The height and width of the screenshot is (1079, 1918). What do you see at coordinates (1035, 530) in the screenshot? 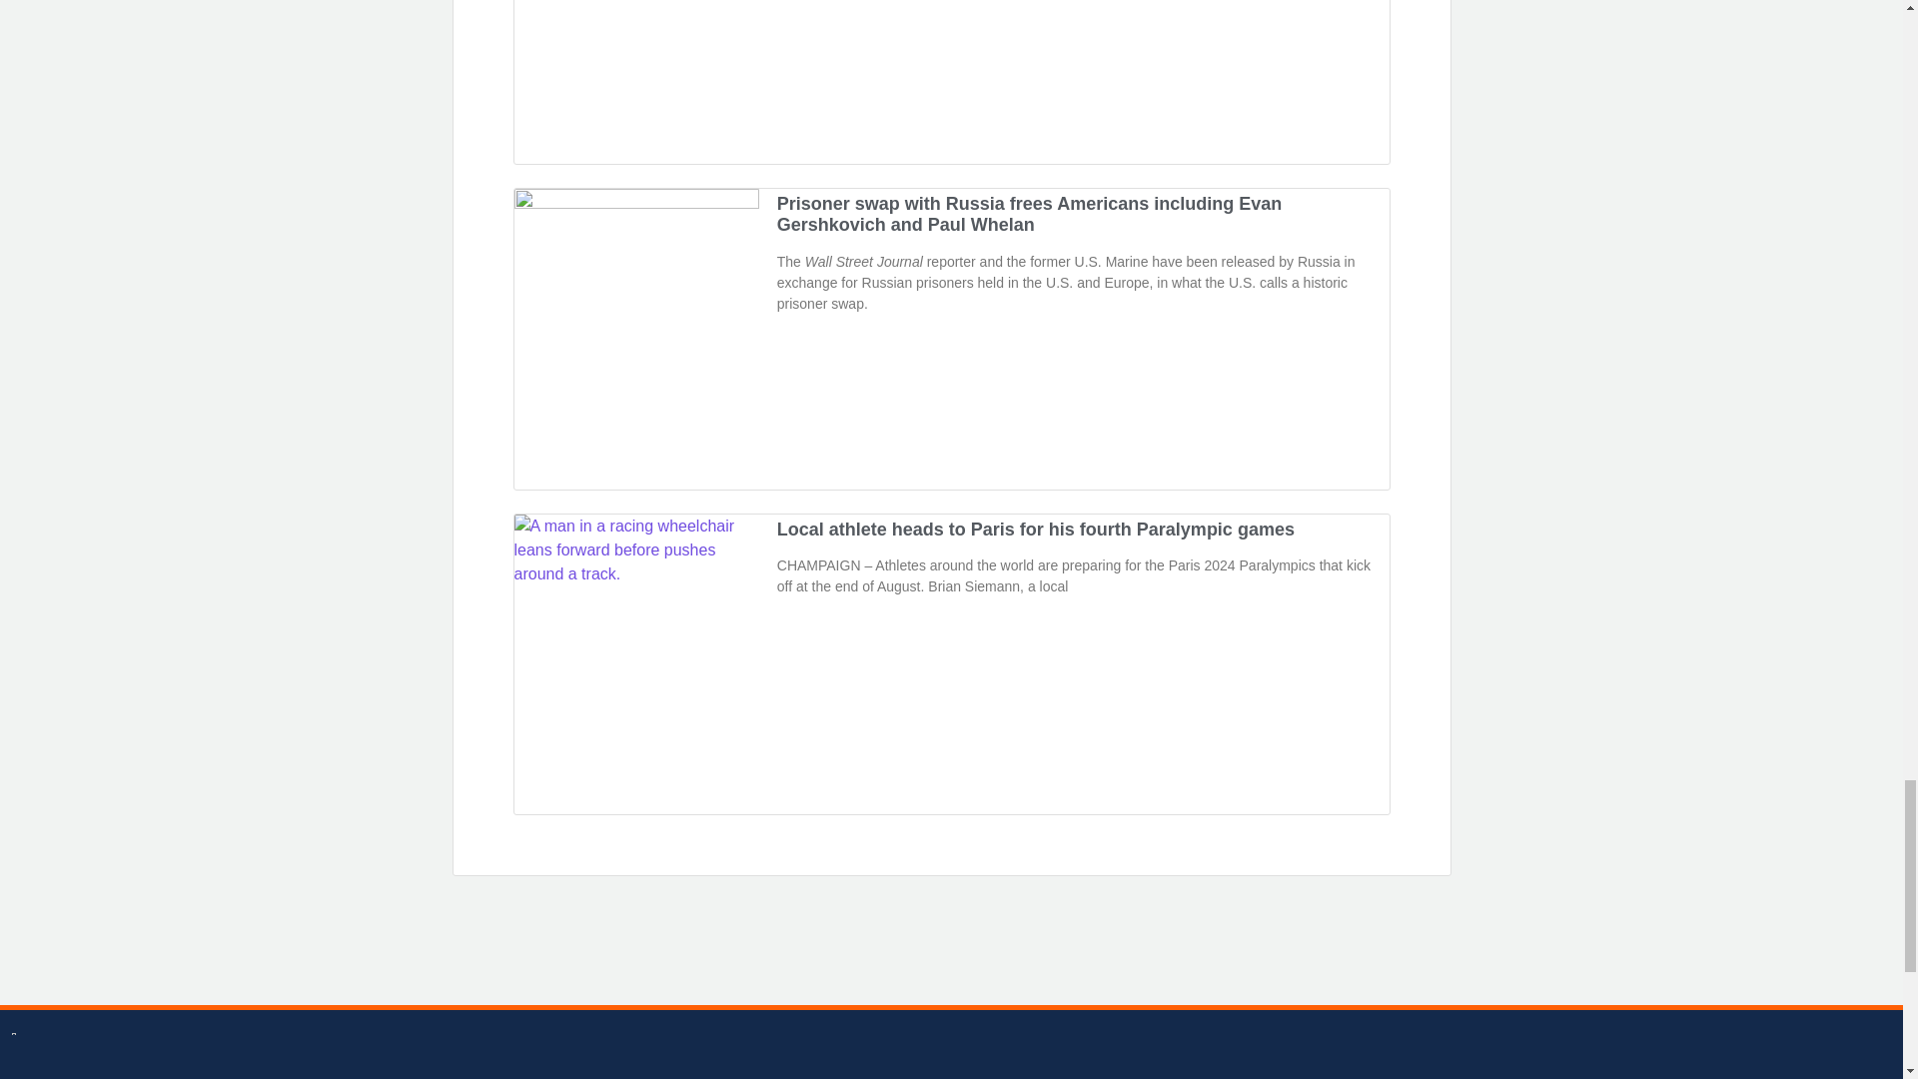
I see `Local athlete heads to Paris for his fourth Paralympic games` at bounding box center [1035, 530].